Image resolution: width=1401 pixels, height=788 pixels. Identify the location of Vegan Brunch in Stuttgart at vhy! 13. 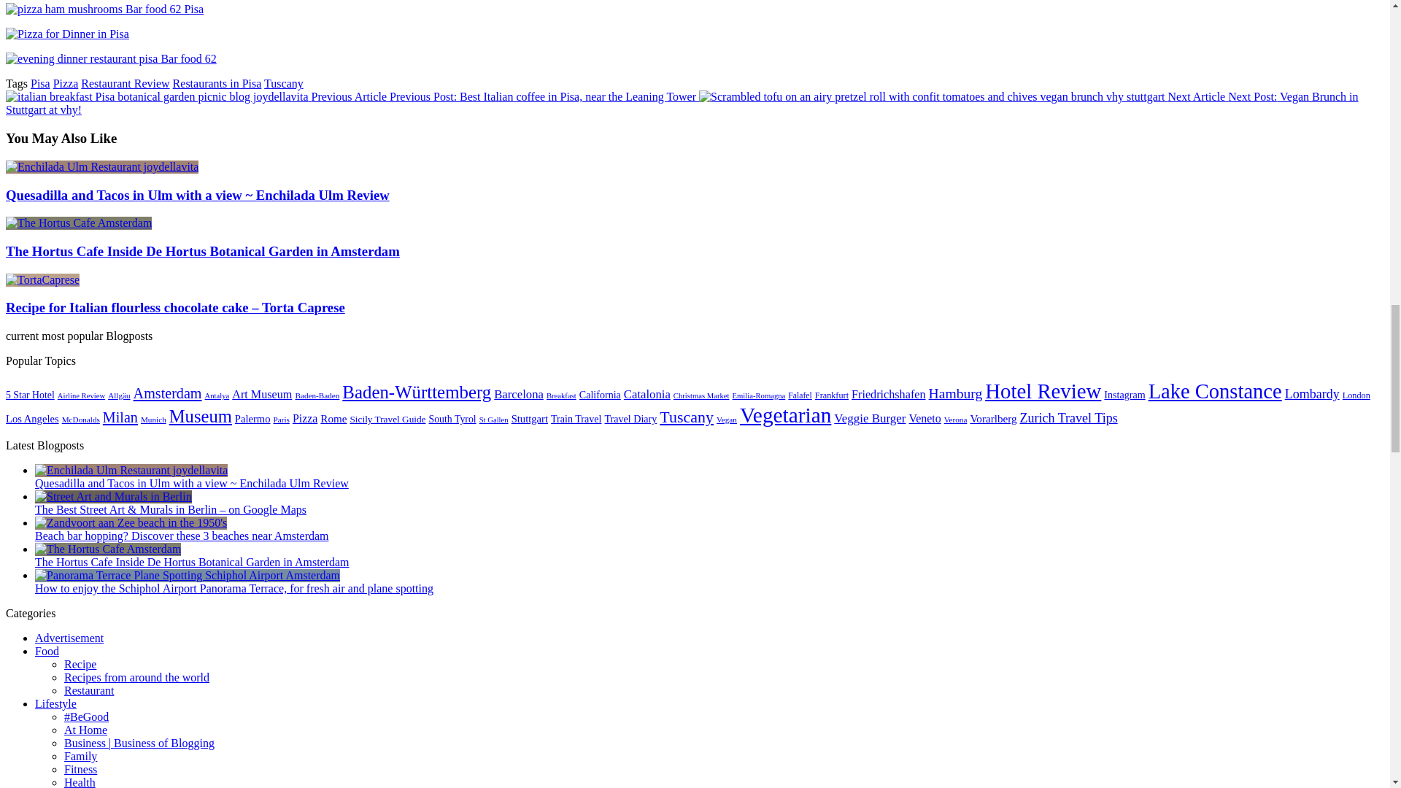
(933, 96).